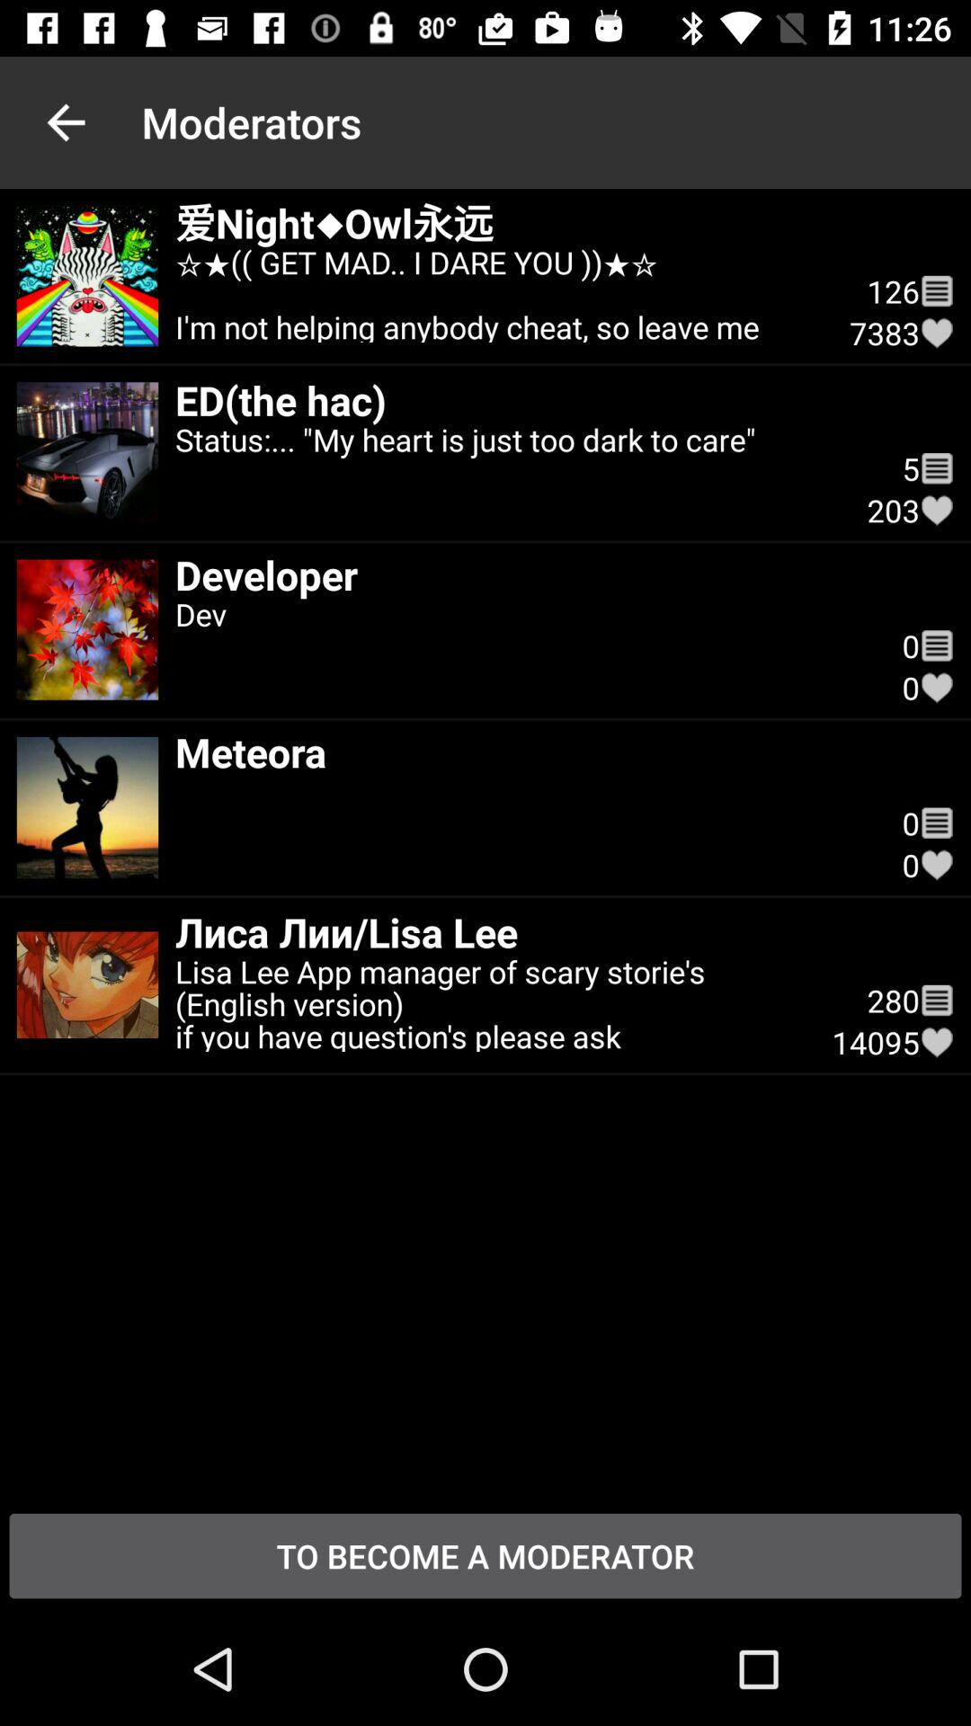 Image resolution: width=971 pixels, height=1726 pixels. What do you see at coordinates (885, 333) in the screenshot?
I see `scroll until the 7383 item` at bounding box center [885, 333].